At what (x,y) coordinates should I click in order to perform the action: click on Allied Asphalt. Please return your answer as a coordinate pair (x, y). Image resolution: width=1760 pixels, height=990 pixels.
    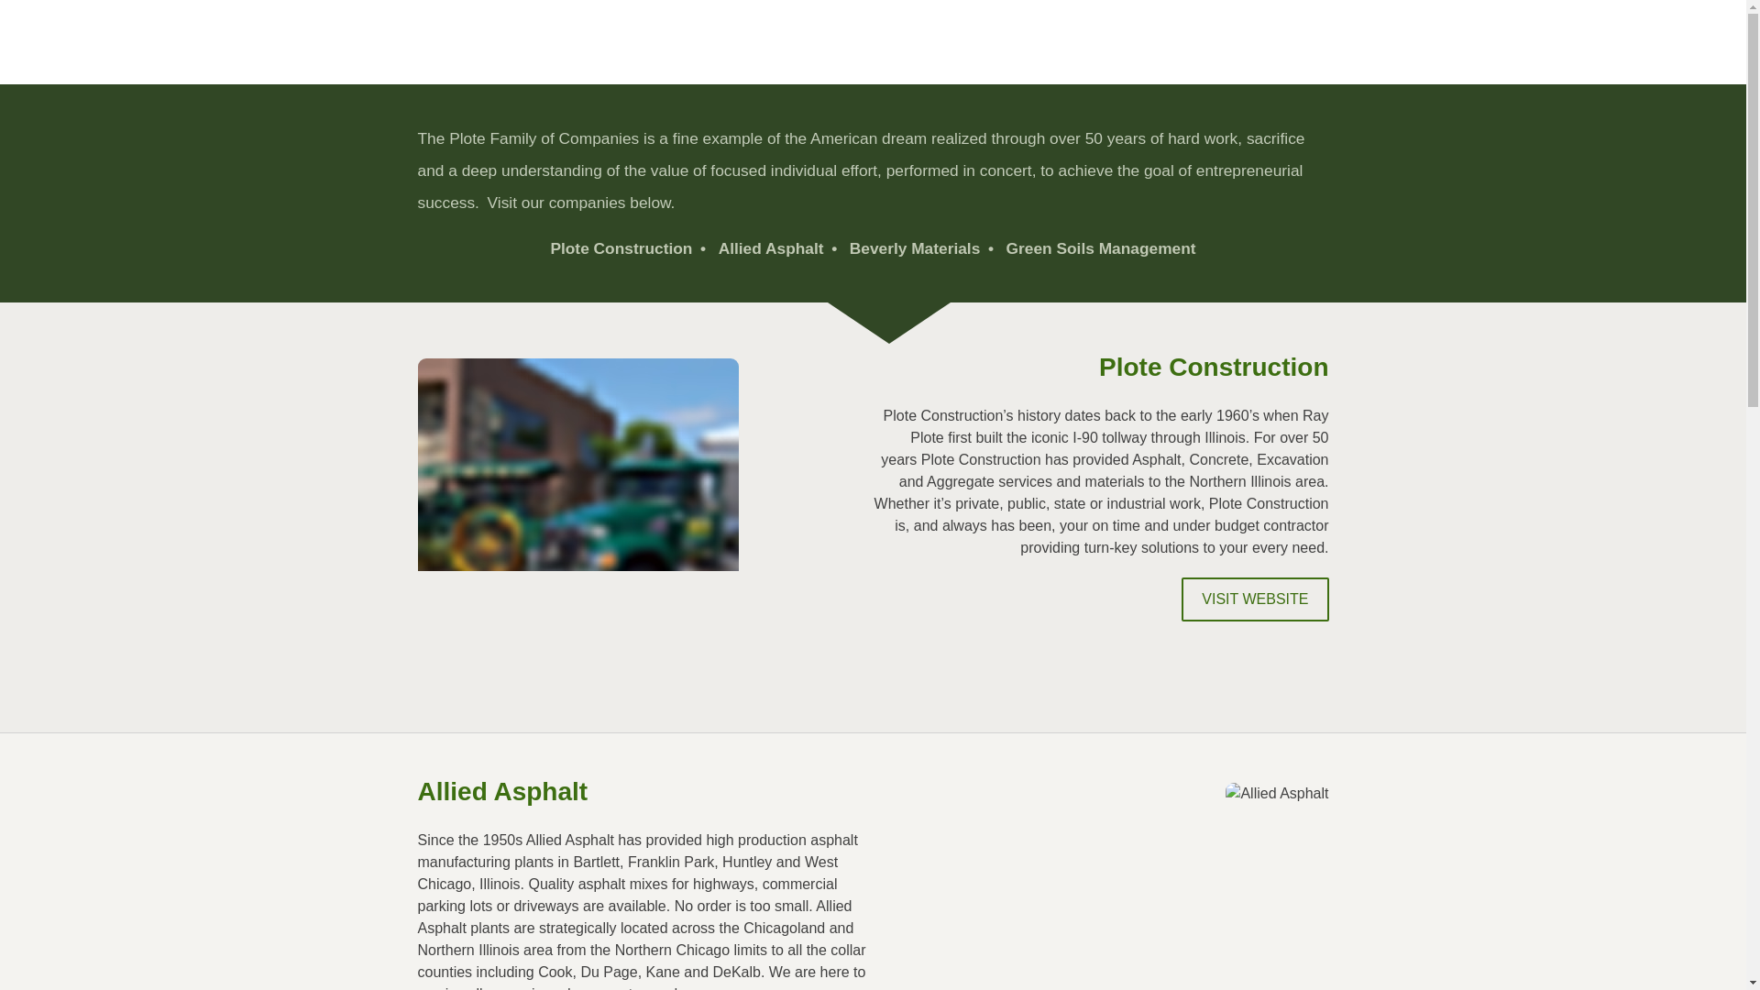
    Looking at the image, I should click on (781, 247).